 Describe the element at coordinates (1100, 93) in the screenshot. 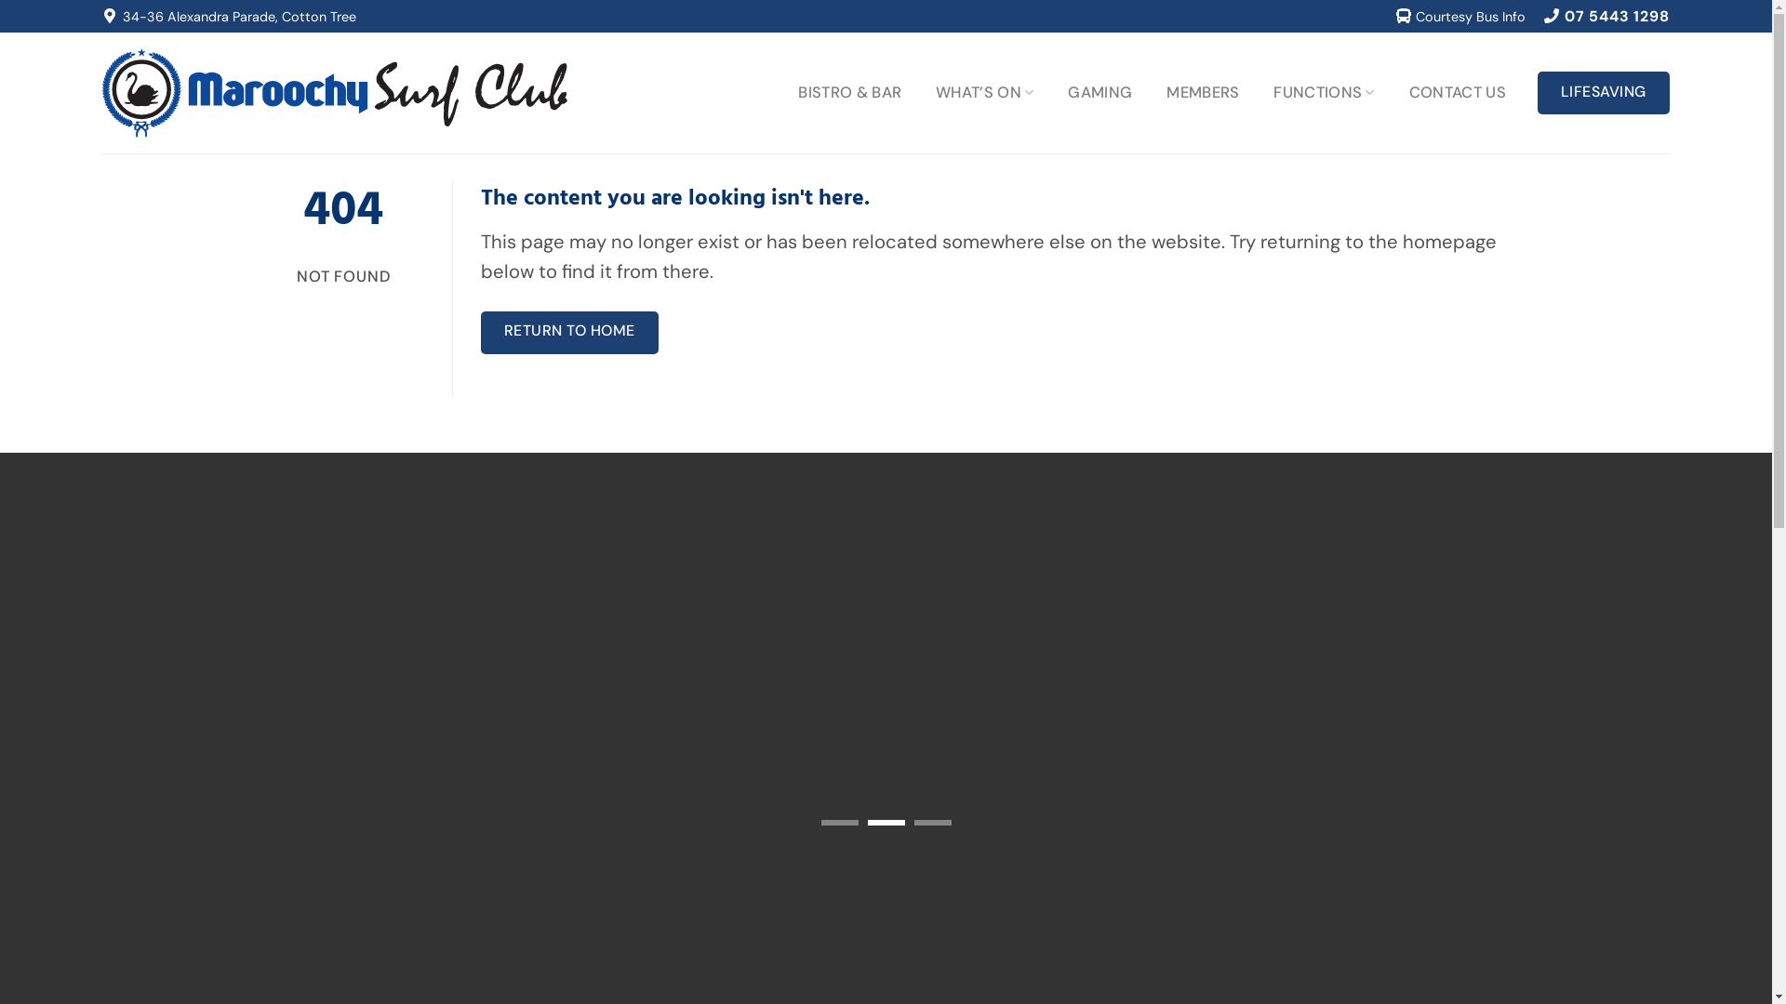

I see `GAMING` at that location.